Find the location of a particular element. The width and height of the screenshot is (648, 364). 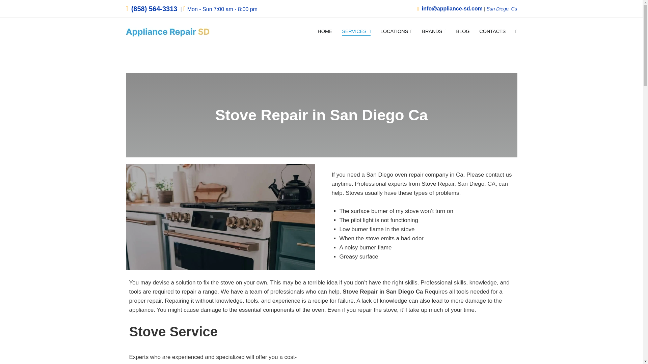

LOCATIONS is located at coordinates (396, 32).